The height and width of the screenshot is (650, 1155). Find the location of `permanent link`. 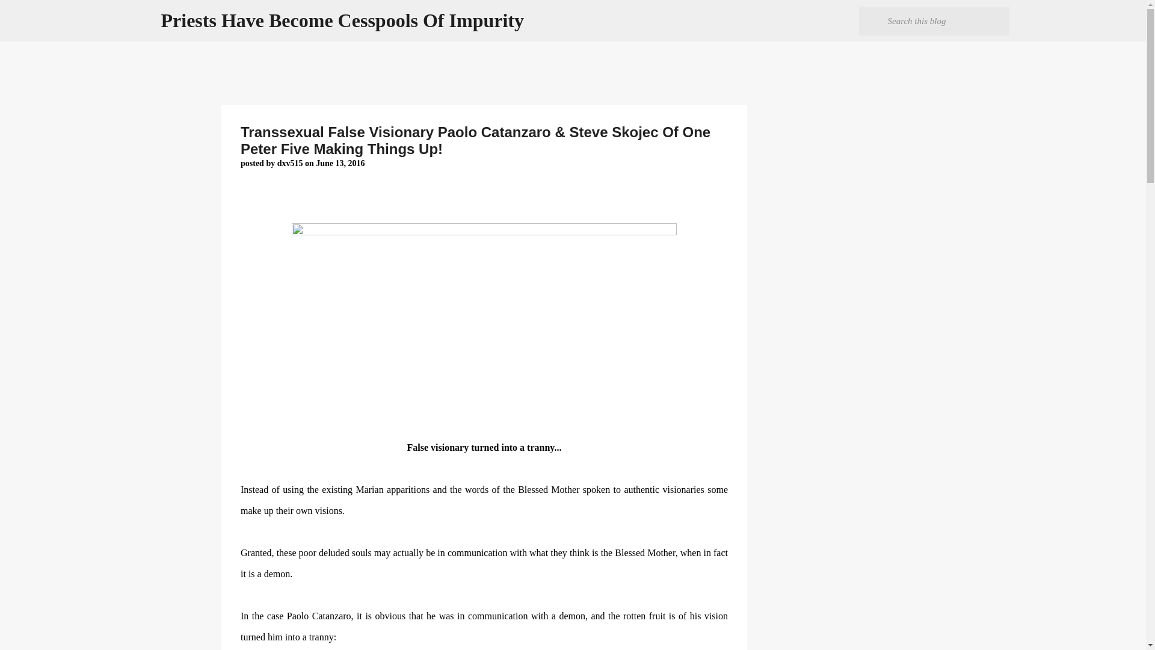

permanent link is located at coordinates (340, 162).